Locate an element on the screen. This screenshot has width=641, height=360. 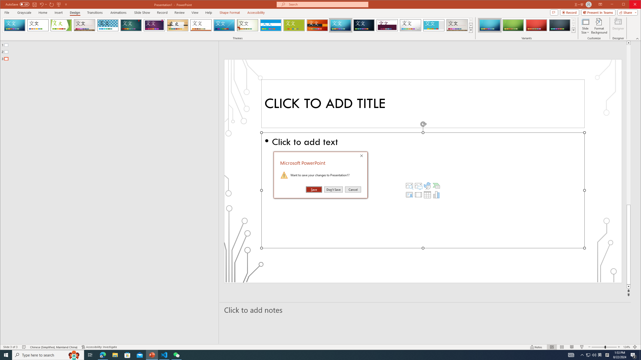
Organic is located at coordinates (178, 25).